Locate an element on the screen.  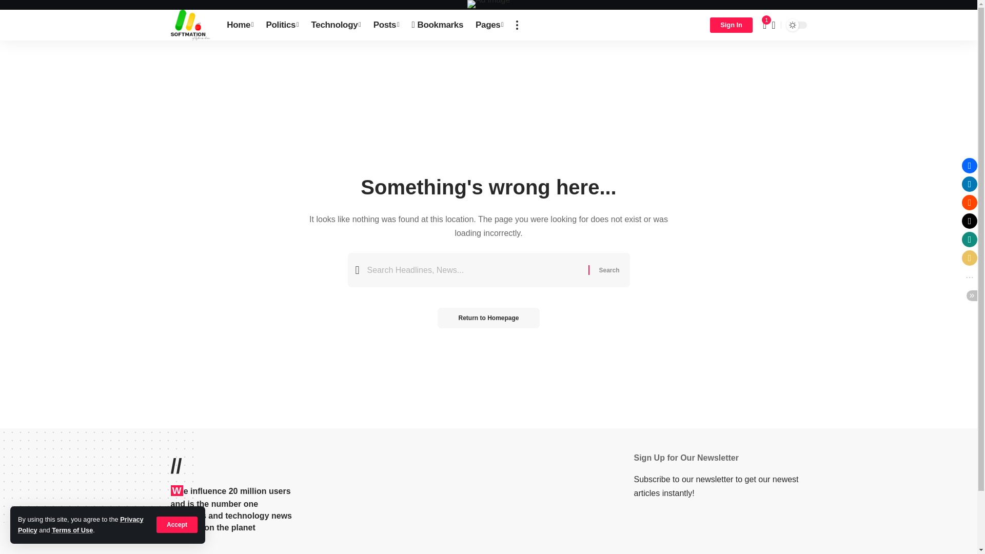
Home is located at coordinates (240, 25).